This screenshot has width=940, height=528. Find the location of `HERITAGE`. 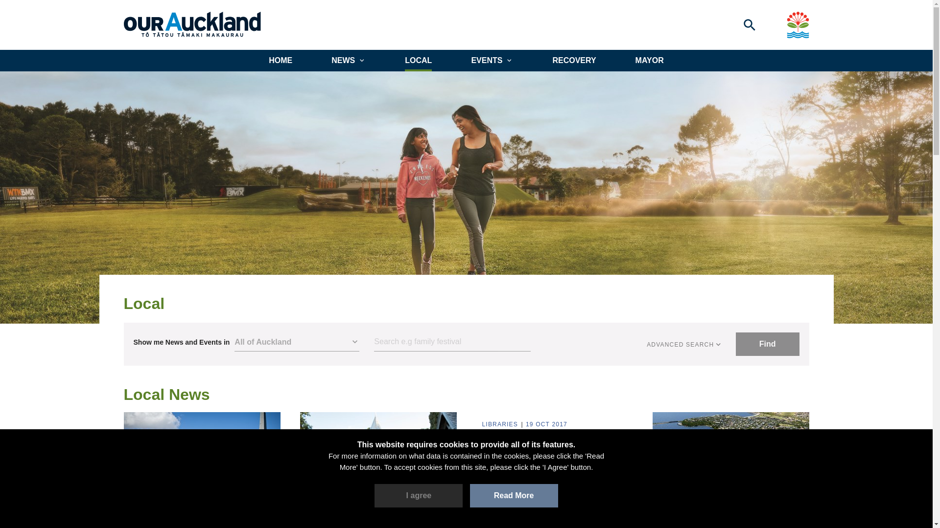

HERITAGE is located at coordinates (148, 526).